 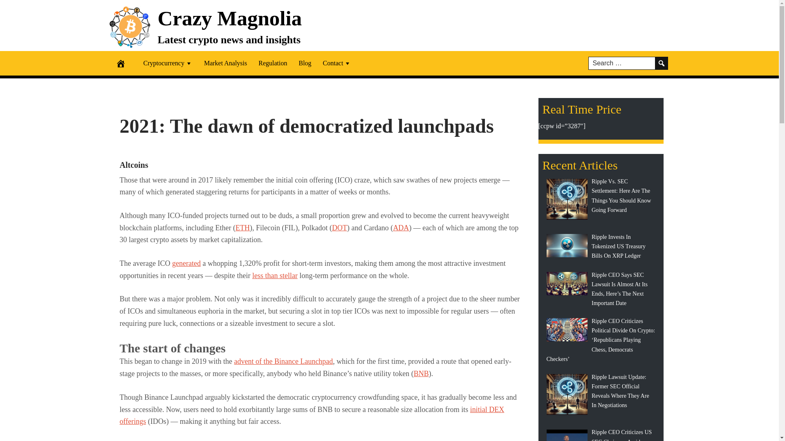 I want to click on Cryptocurrency, so click(x=168, y=63).